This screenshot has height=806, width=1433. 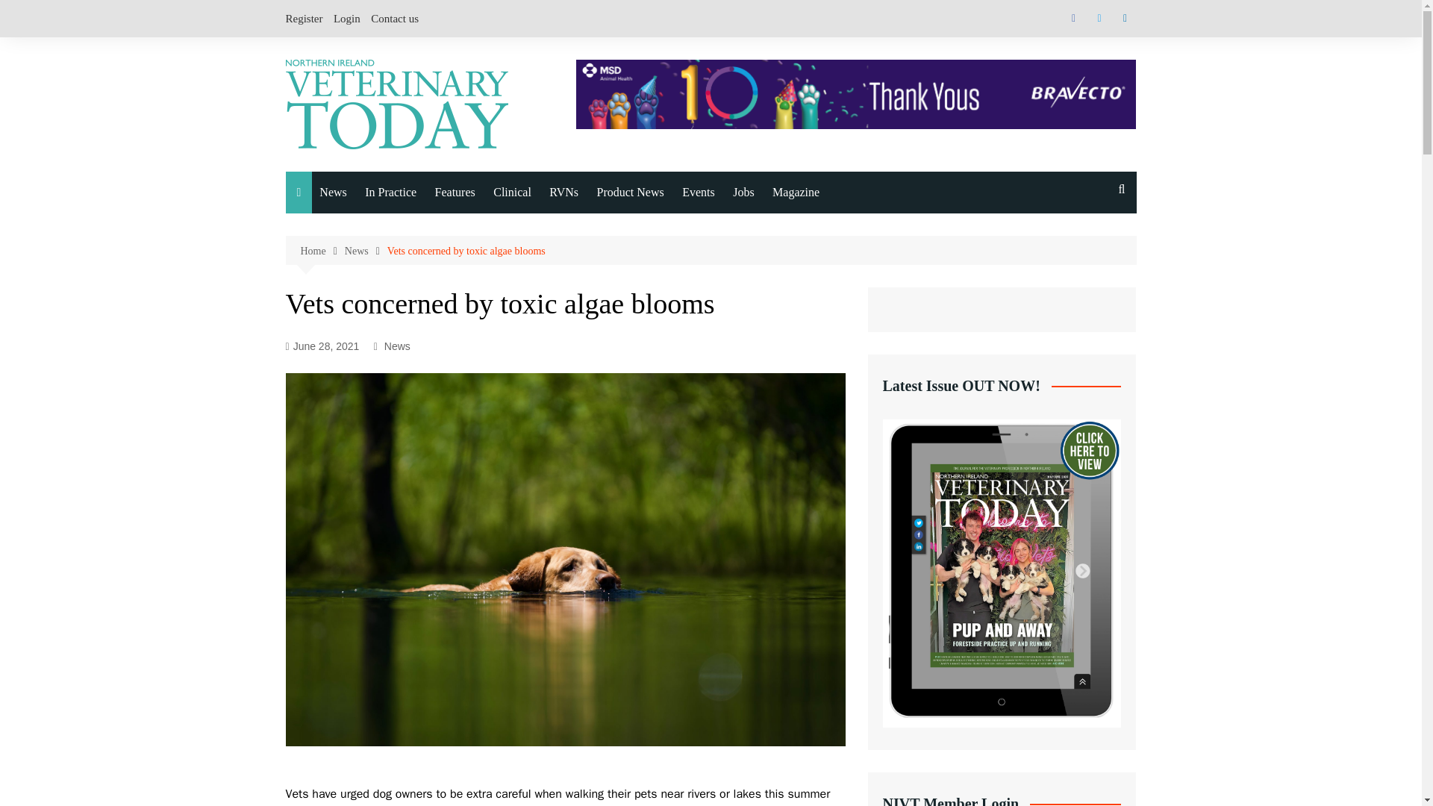 I want to click on Exotics, so click(x=394, y=291).